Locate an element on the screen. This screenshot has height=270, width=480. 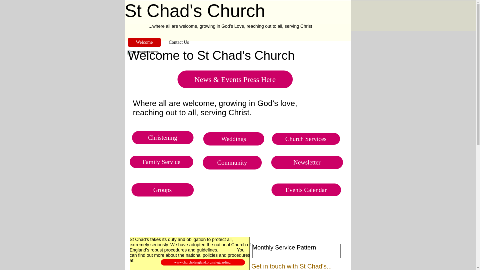
Weddings is located at coordinates (233, 139).